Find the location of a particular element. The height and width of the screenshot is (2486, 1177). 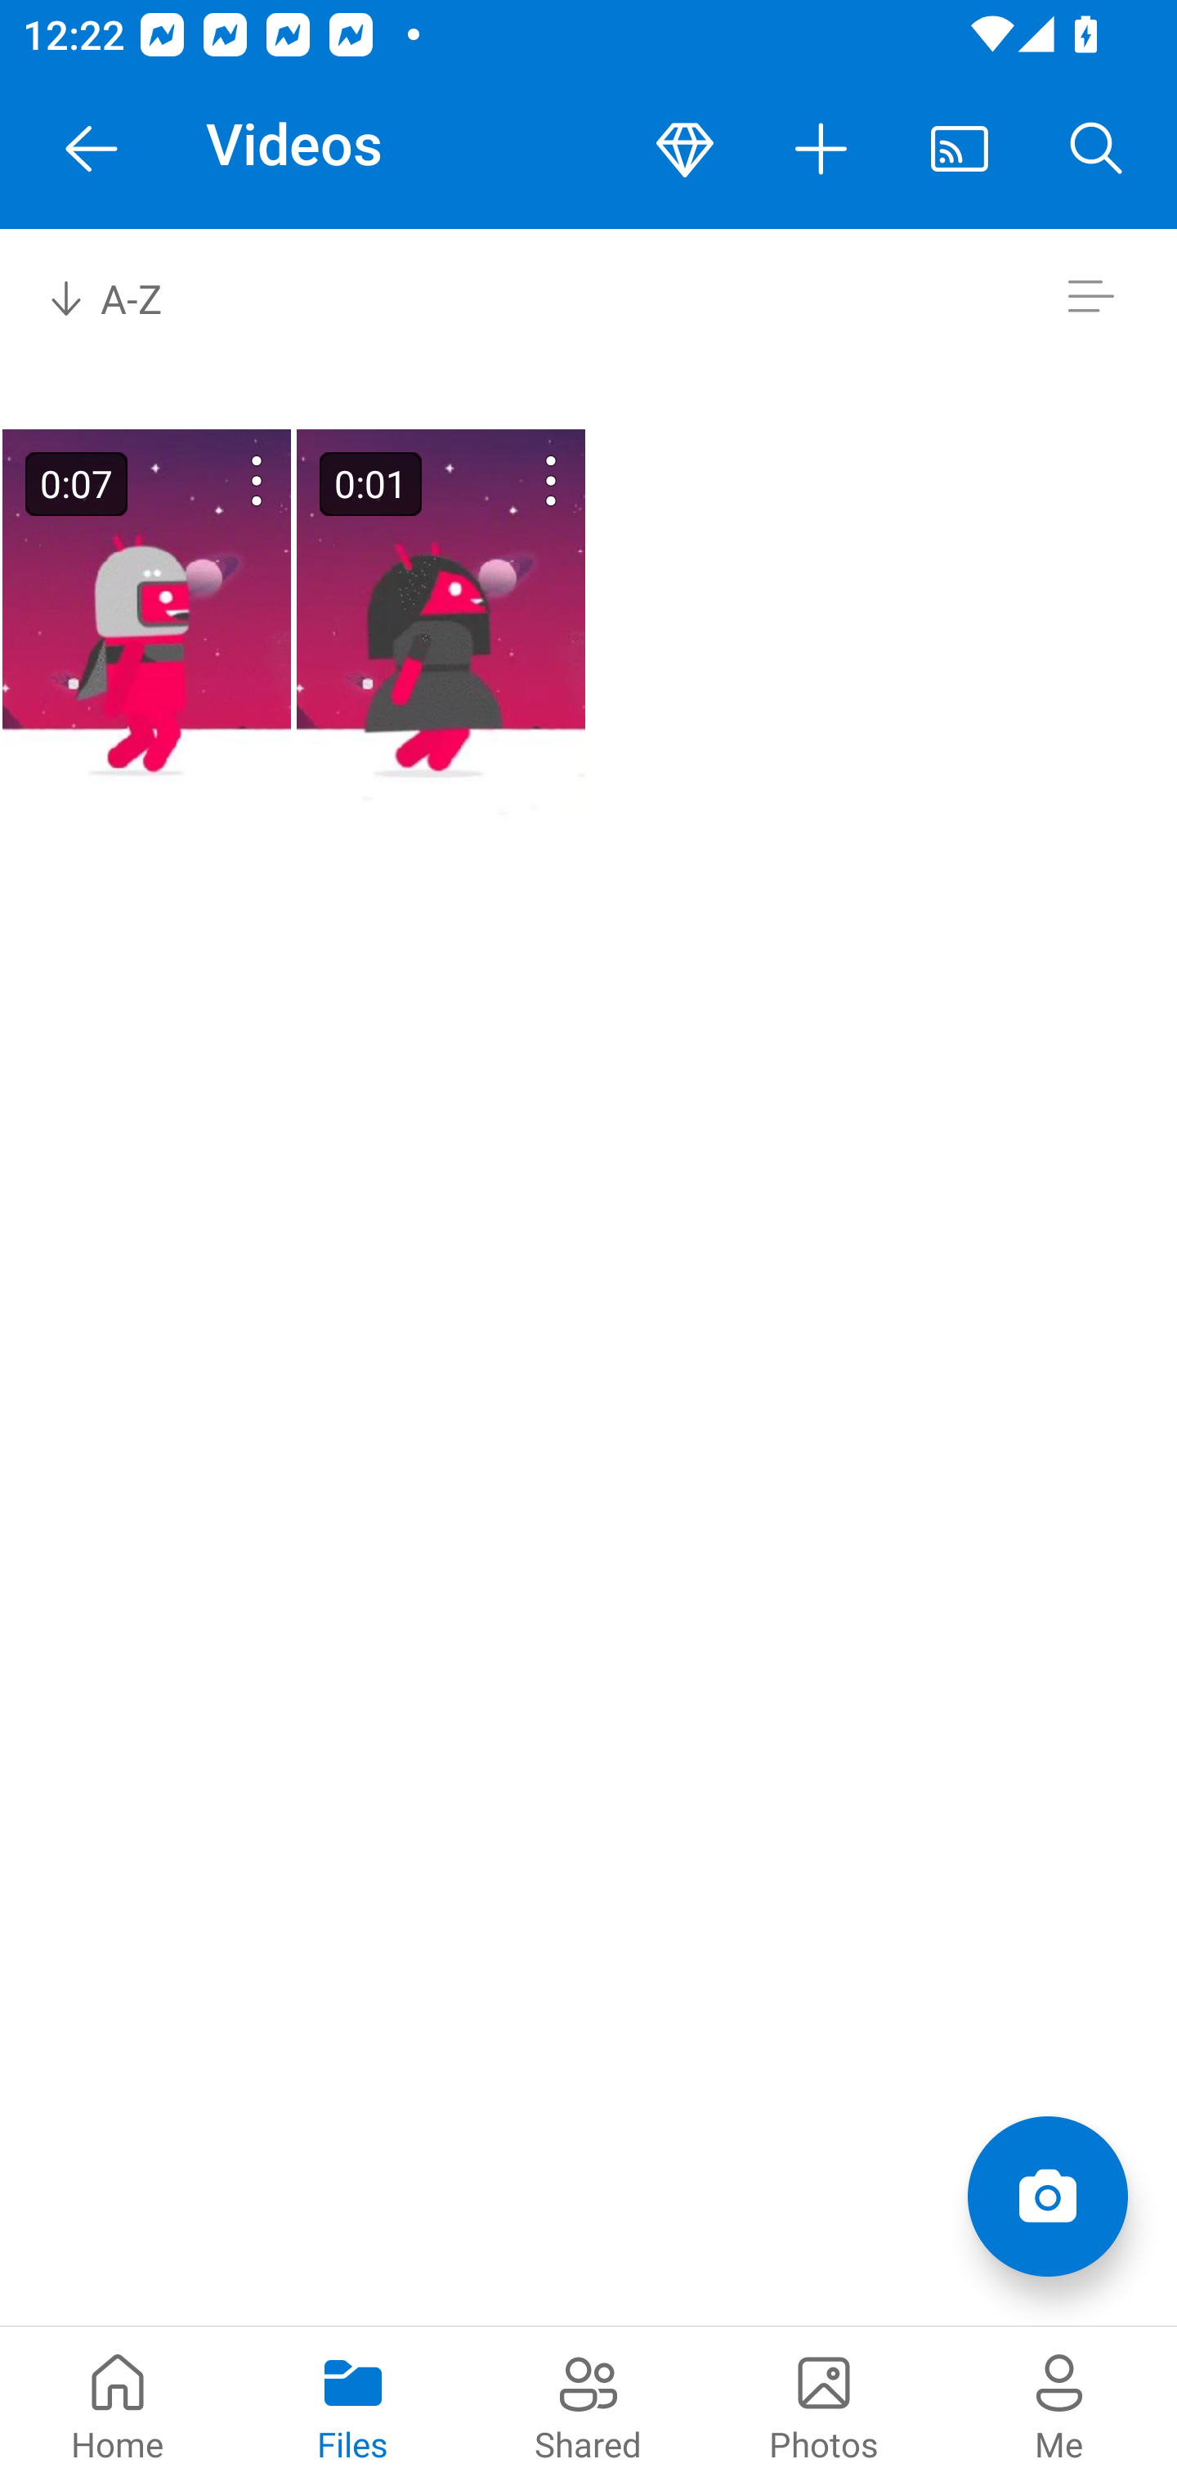

Navigate Up is located at coordinates (92, 149).